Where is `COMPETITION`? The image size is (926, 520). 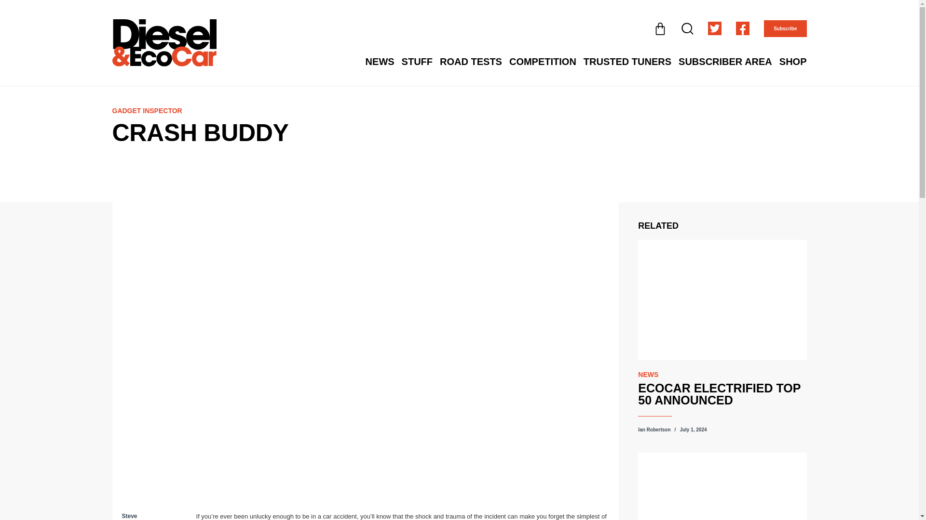 COMPETITION is located at coordinates (543, 62).